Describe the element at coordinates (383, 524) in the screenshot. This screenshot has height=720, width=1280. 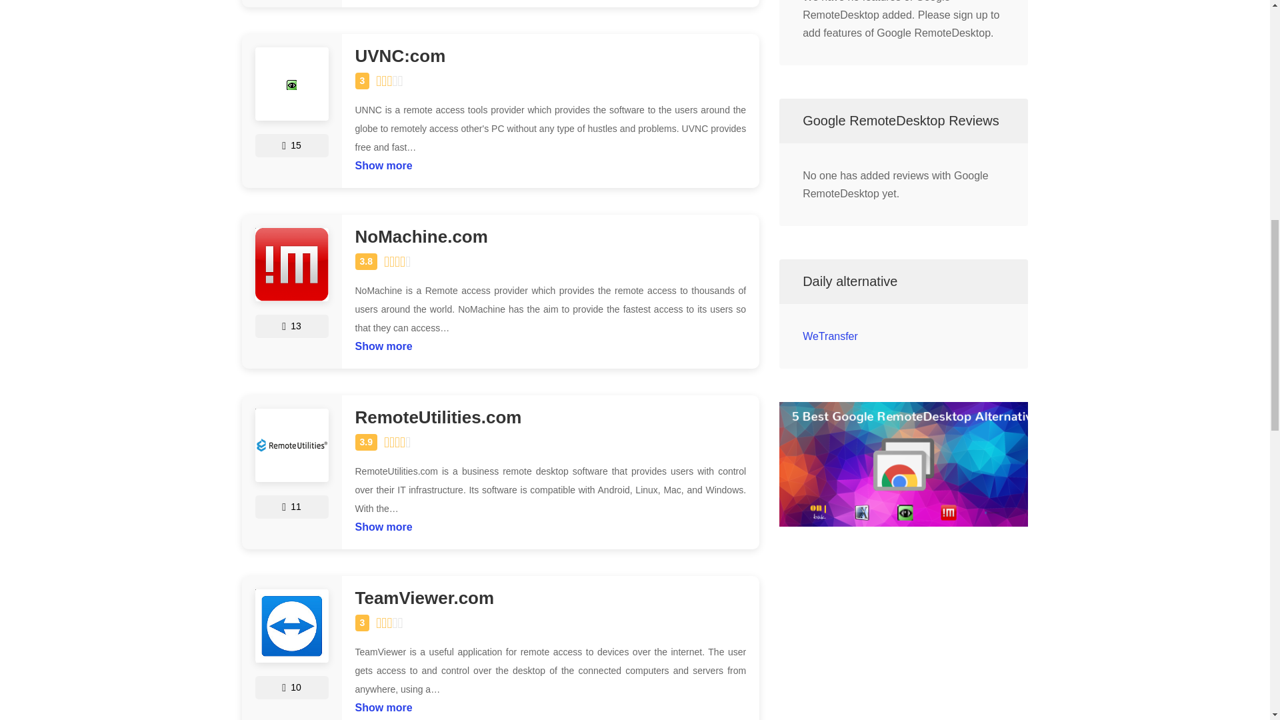
I see `Show more` at that location.